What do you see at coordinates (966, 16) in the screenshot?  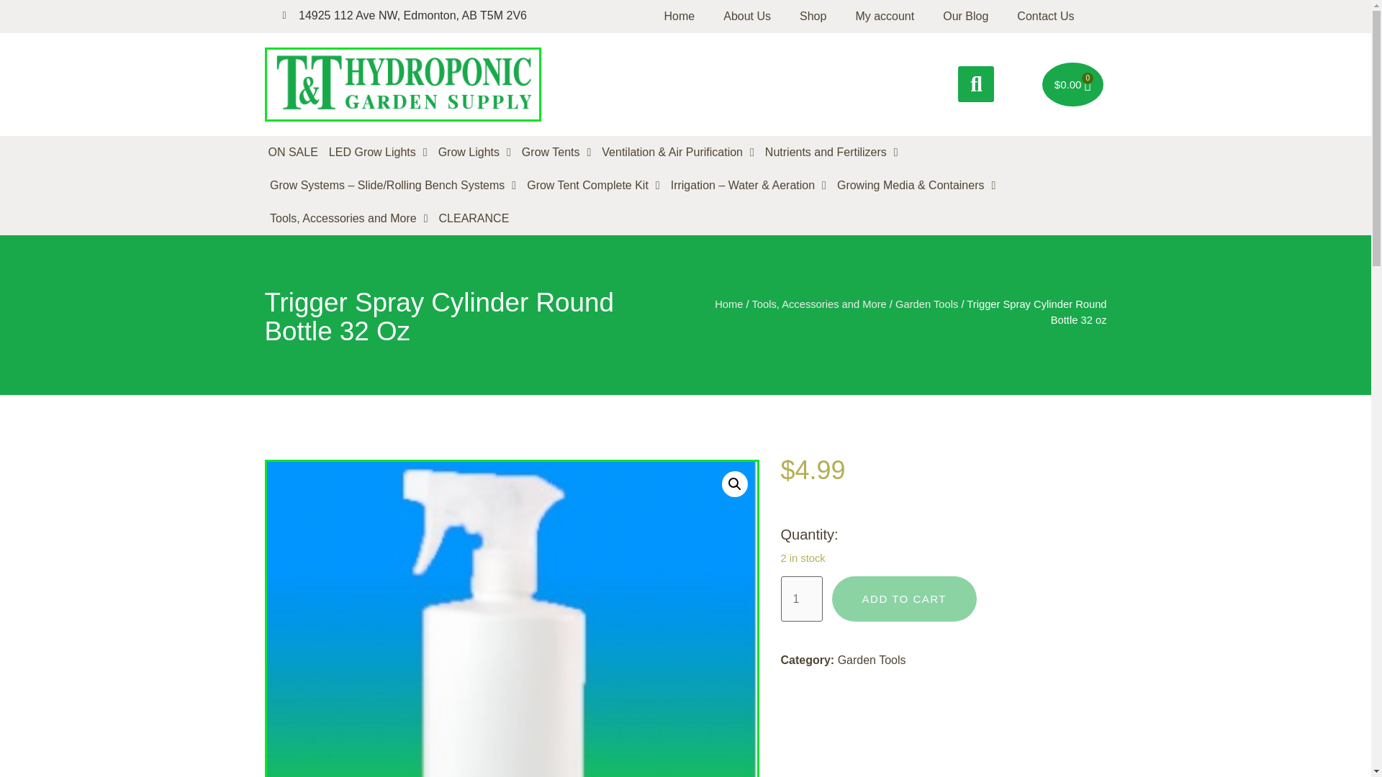 I see `Our Blog` at bounding box center [966, 16].